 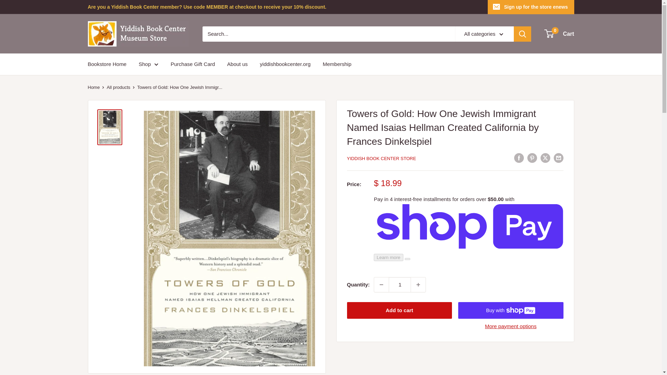 I want to click on Sign up for the store enews, so click(x=531, y=7).